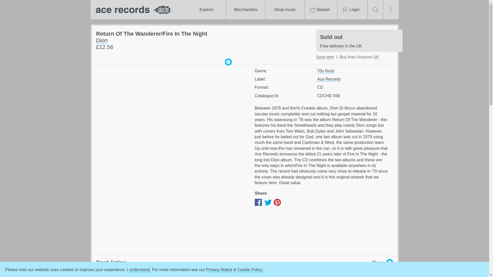 This screenshot has width=493, height=277. What do you see at coordinates (102, 40) in the screenshot?
I see `Dion` at bounding box center [102, 40].